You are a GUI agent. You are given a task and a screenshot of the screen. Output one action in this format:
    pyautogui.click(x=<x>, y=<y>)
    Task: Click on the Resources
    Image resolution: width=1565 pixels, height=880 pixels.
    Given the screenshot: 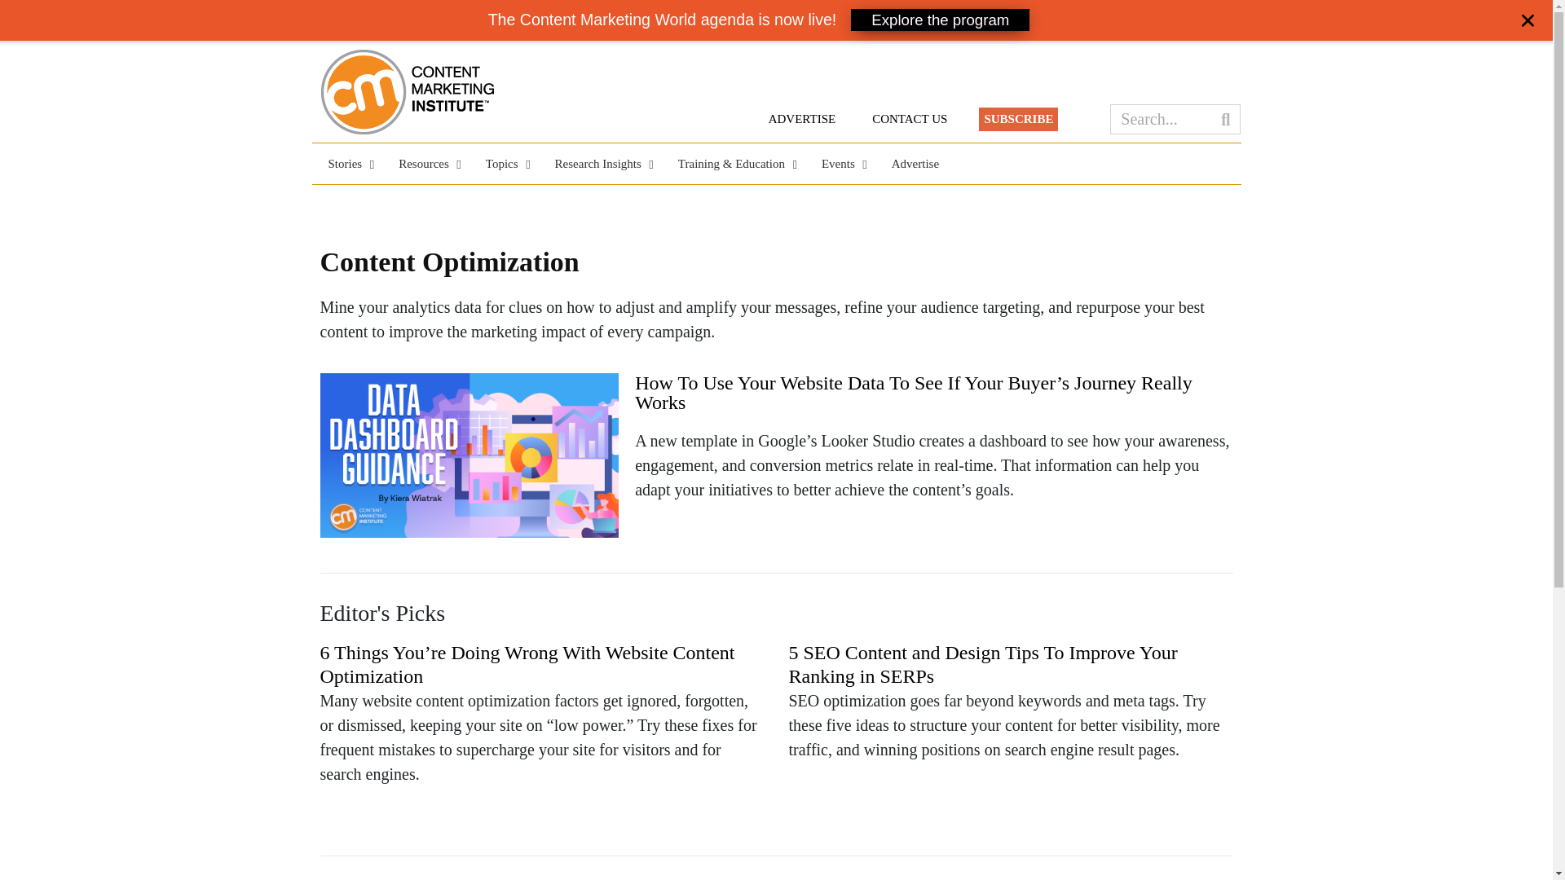 What is the action you would take?
    pyautogui.click(x=425, y=163)
    